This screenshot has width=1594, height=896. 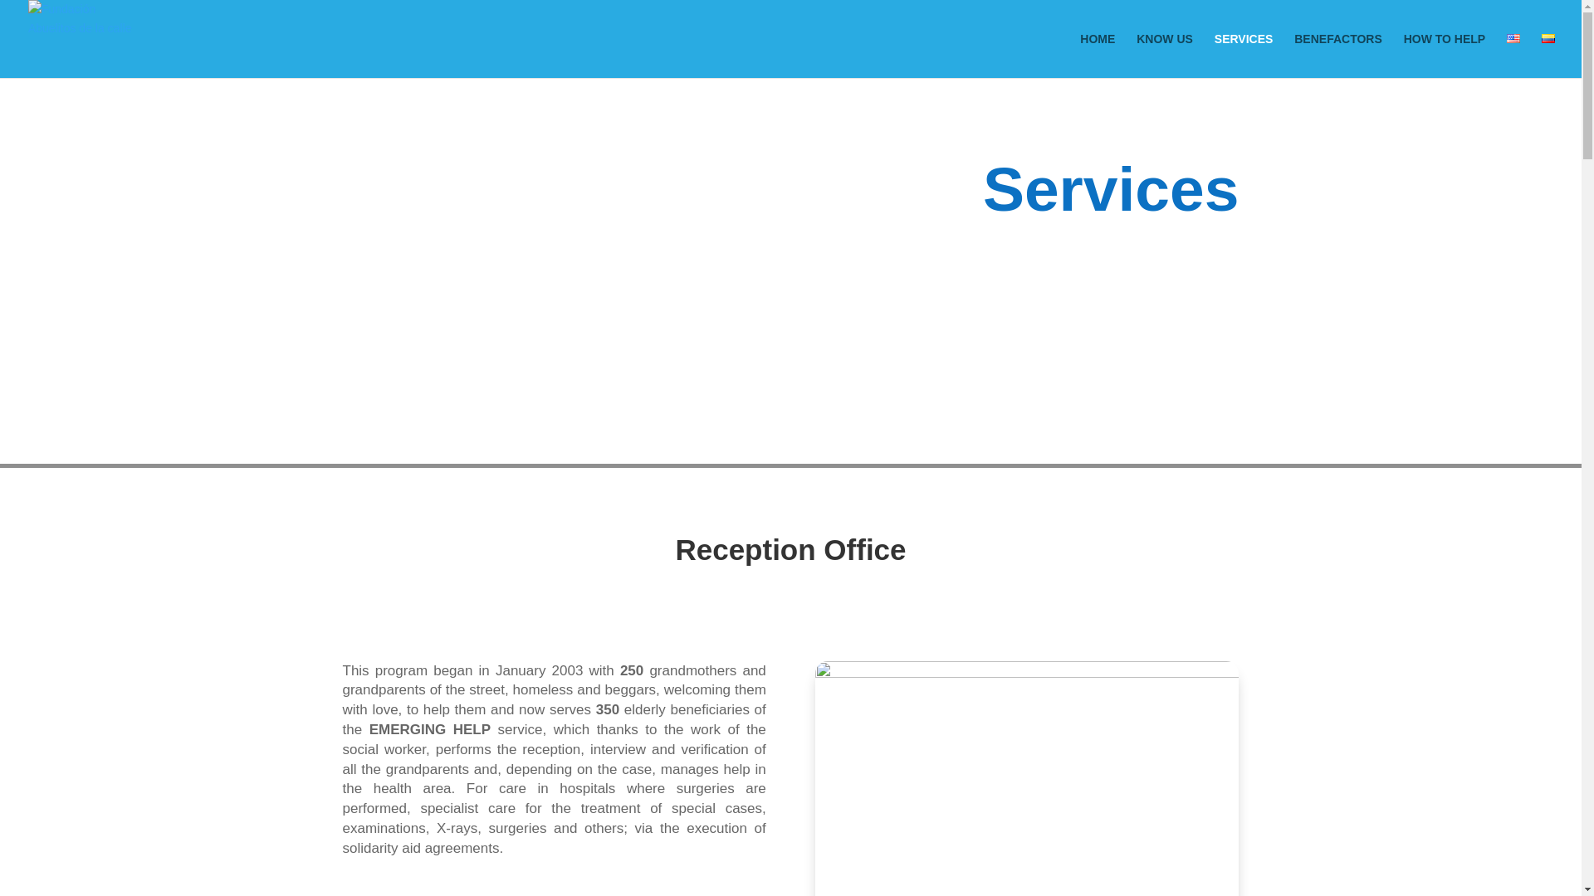 I want to click on BENEFACTORS, so click(x=1338, y=55).